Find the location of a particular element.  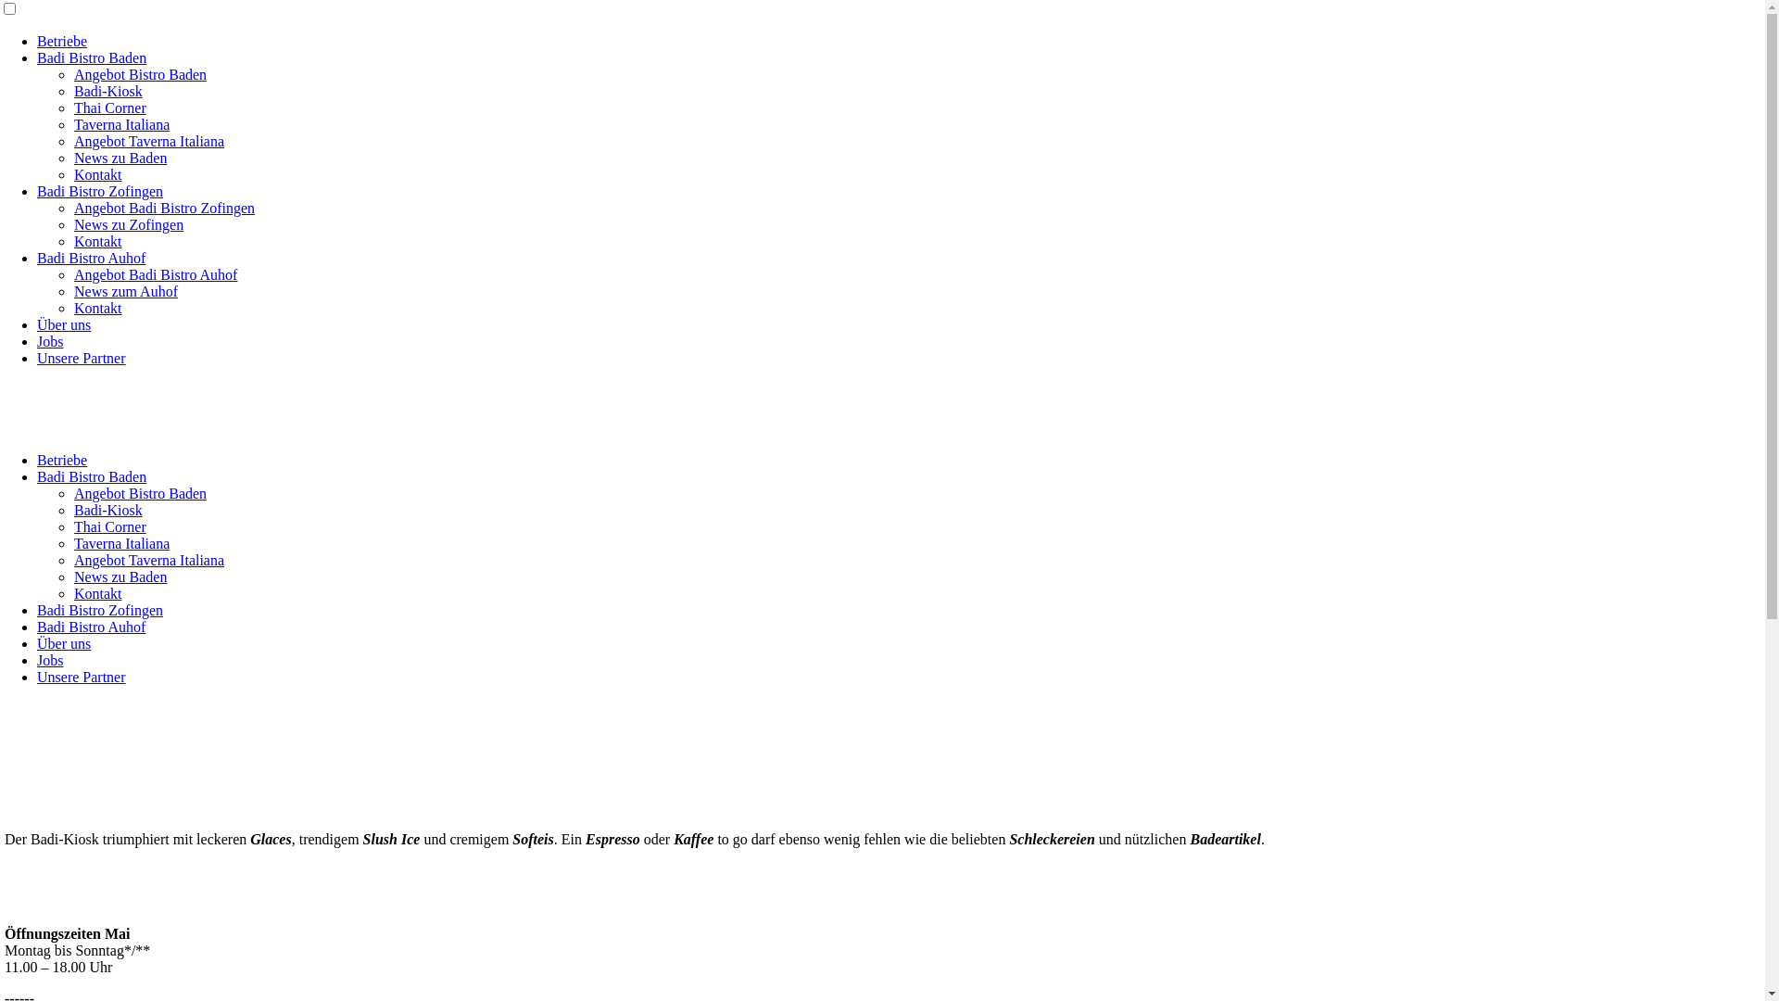

Angebot Bistro Baden is located at coordinates (141, 493).